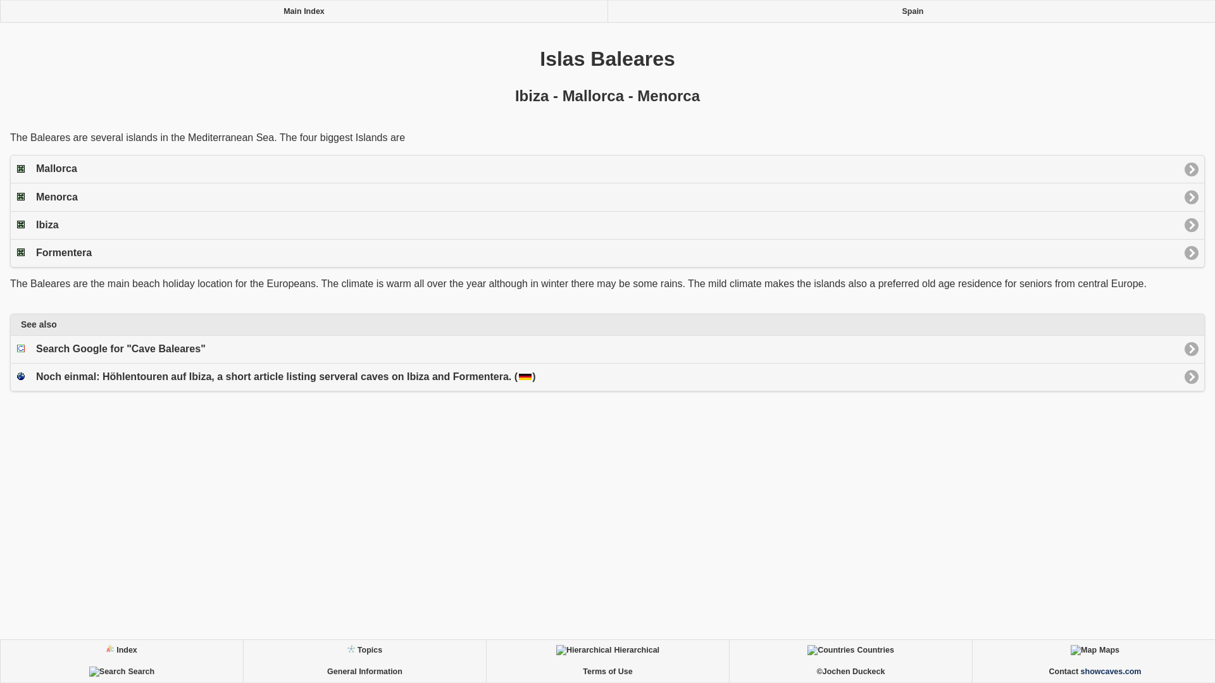 The image size is (1215, 683). I want to click on Ibiza, so click(607, 225).